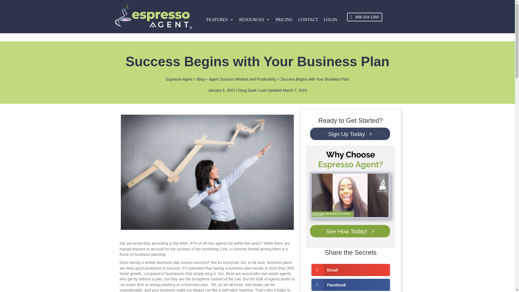  What do you see at coordinates (201, 79) in the screenshot?
I see `Go to Blog.` at bounding box center [201, 79].